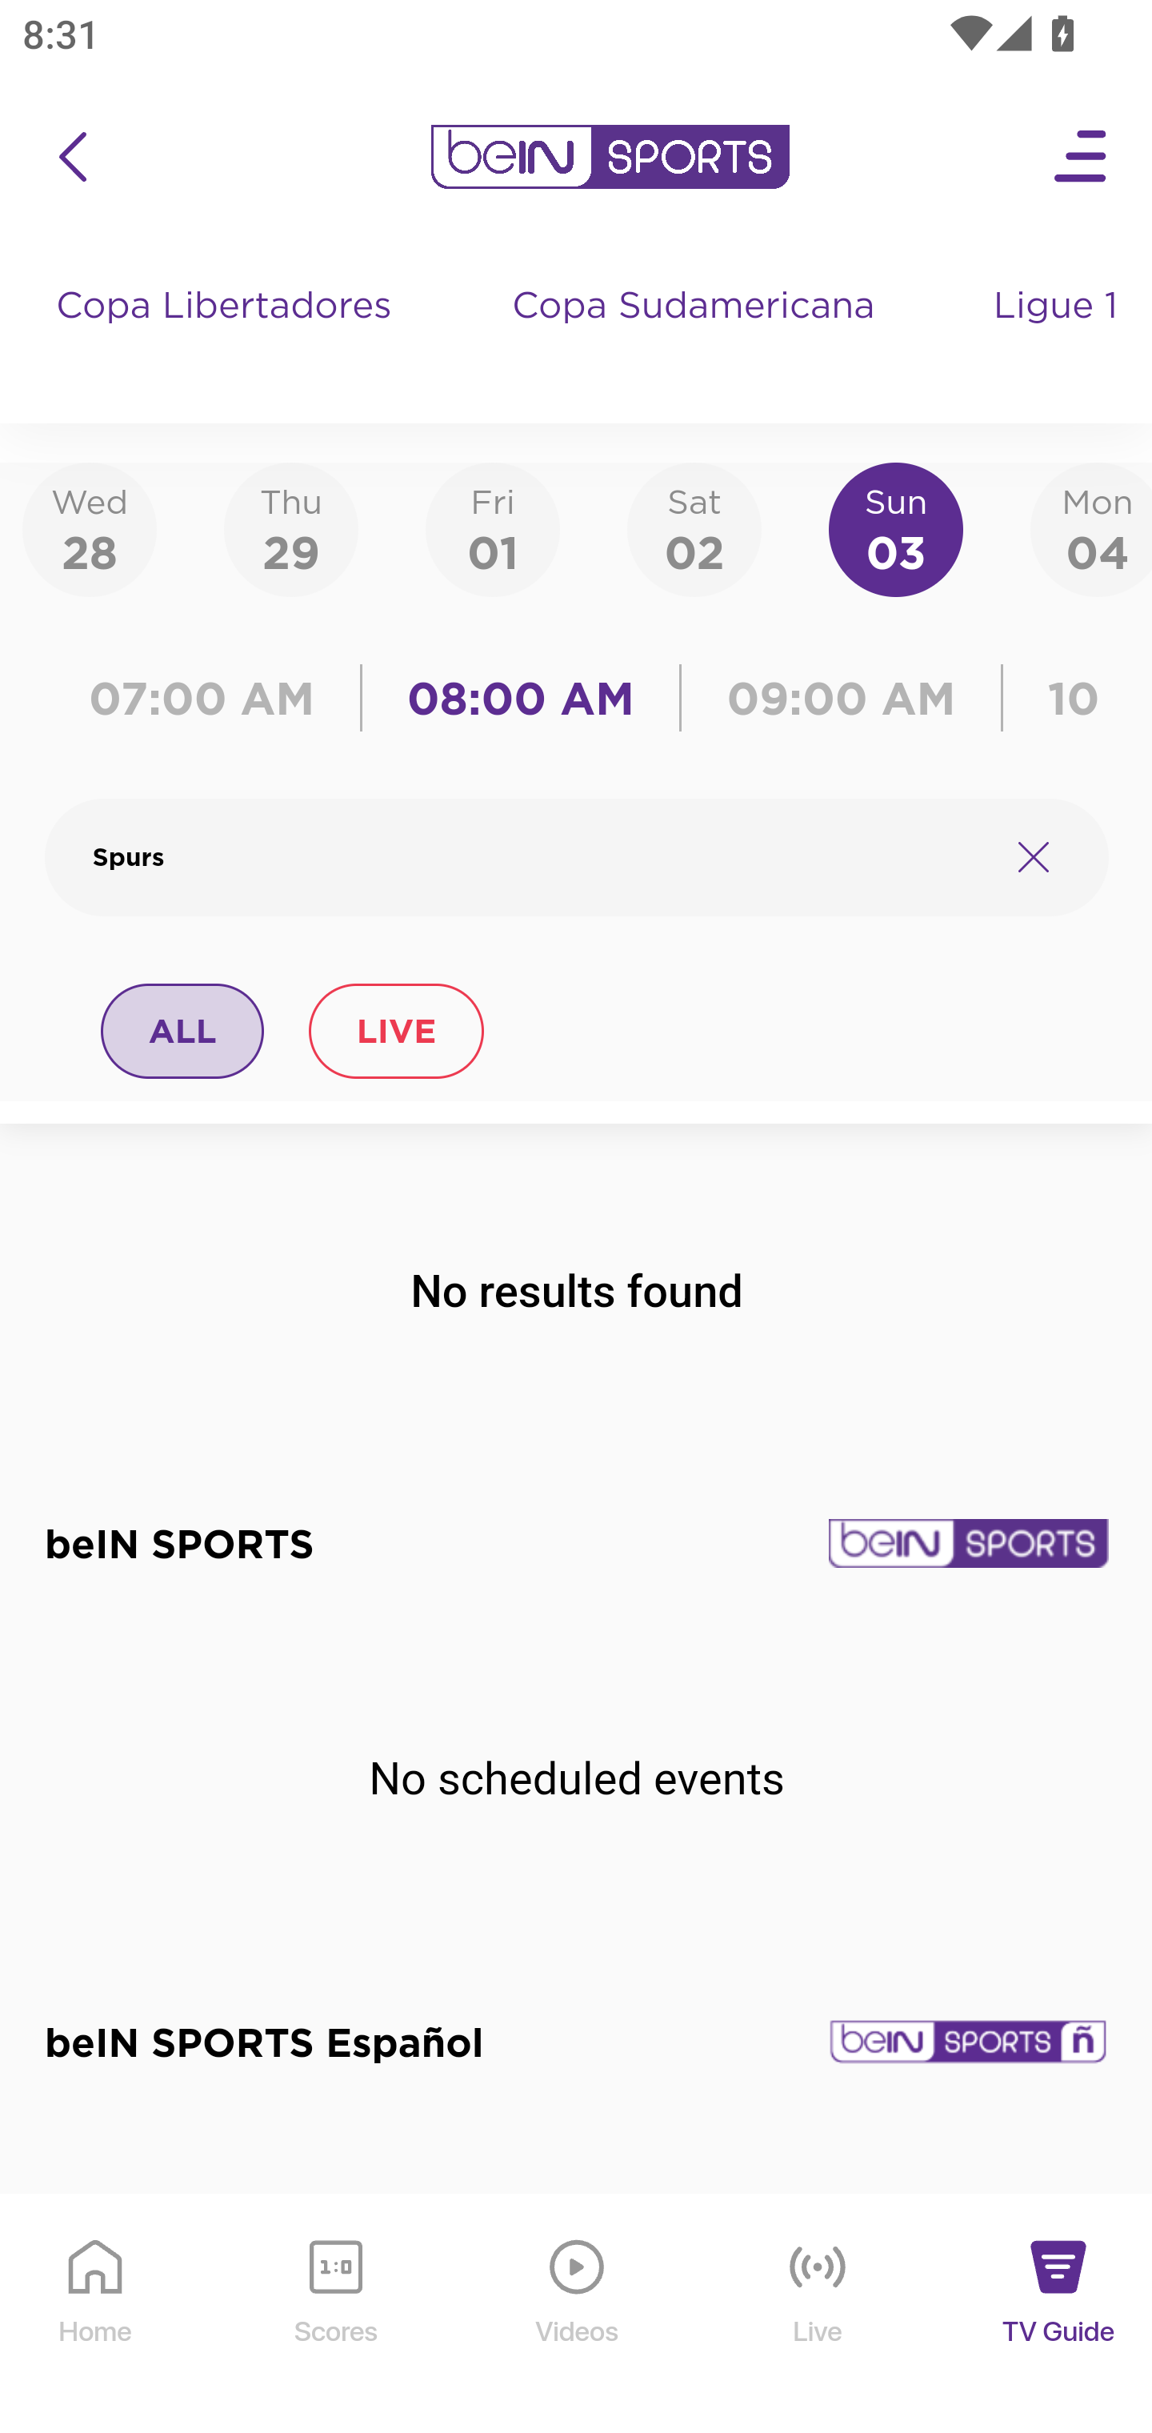 The height and width of the screenshot is (2433, 1152). What do you see at coordinates (522, 698) in the screenshot?
I see `08:00 AM` at bounding box center [522, 698].